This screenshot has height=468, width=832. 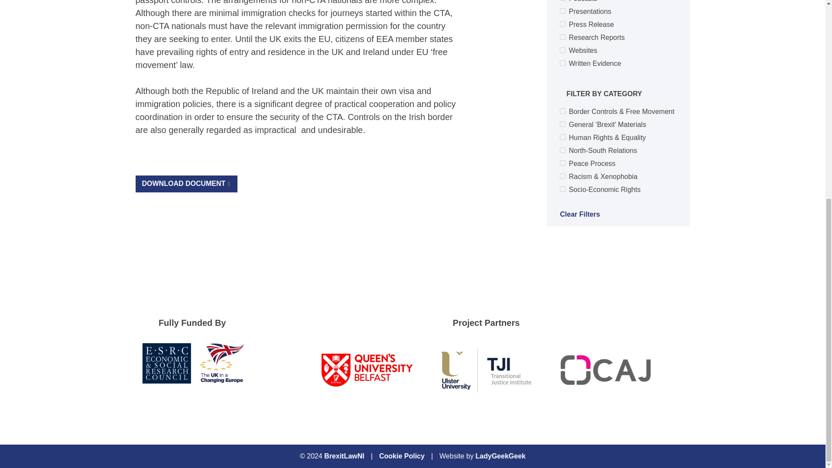 What do you see at coordinates (618, 218) in the screenshot?
I see `Clear Filters` at bounding box center [618, 218].